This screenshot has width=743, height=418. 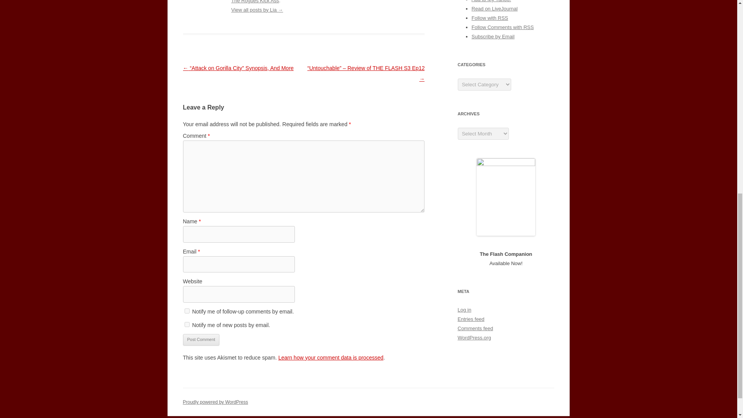 I want to click on The Rogues Kick Ass, so click(x=255, y=2).